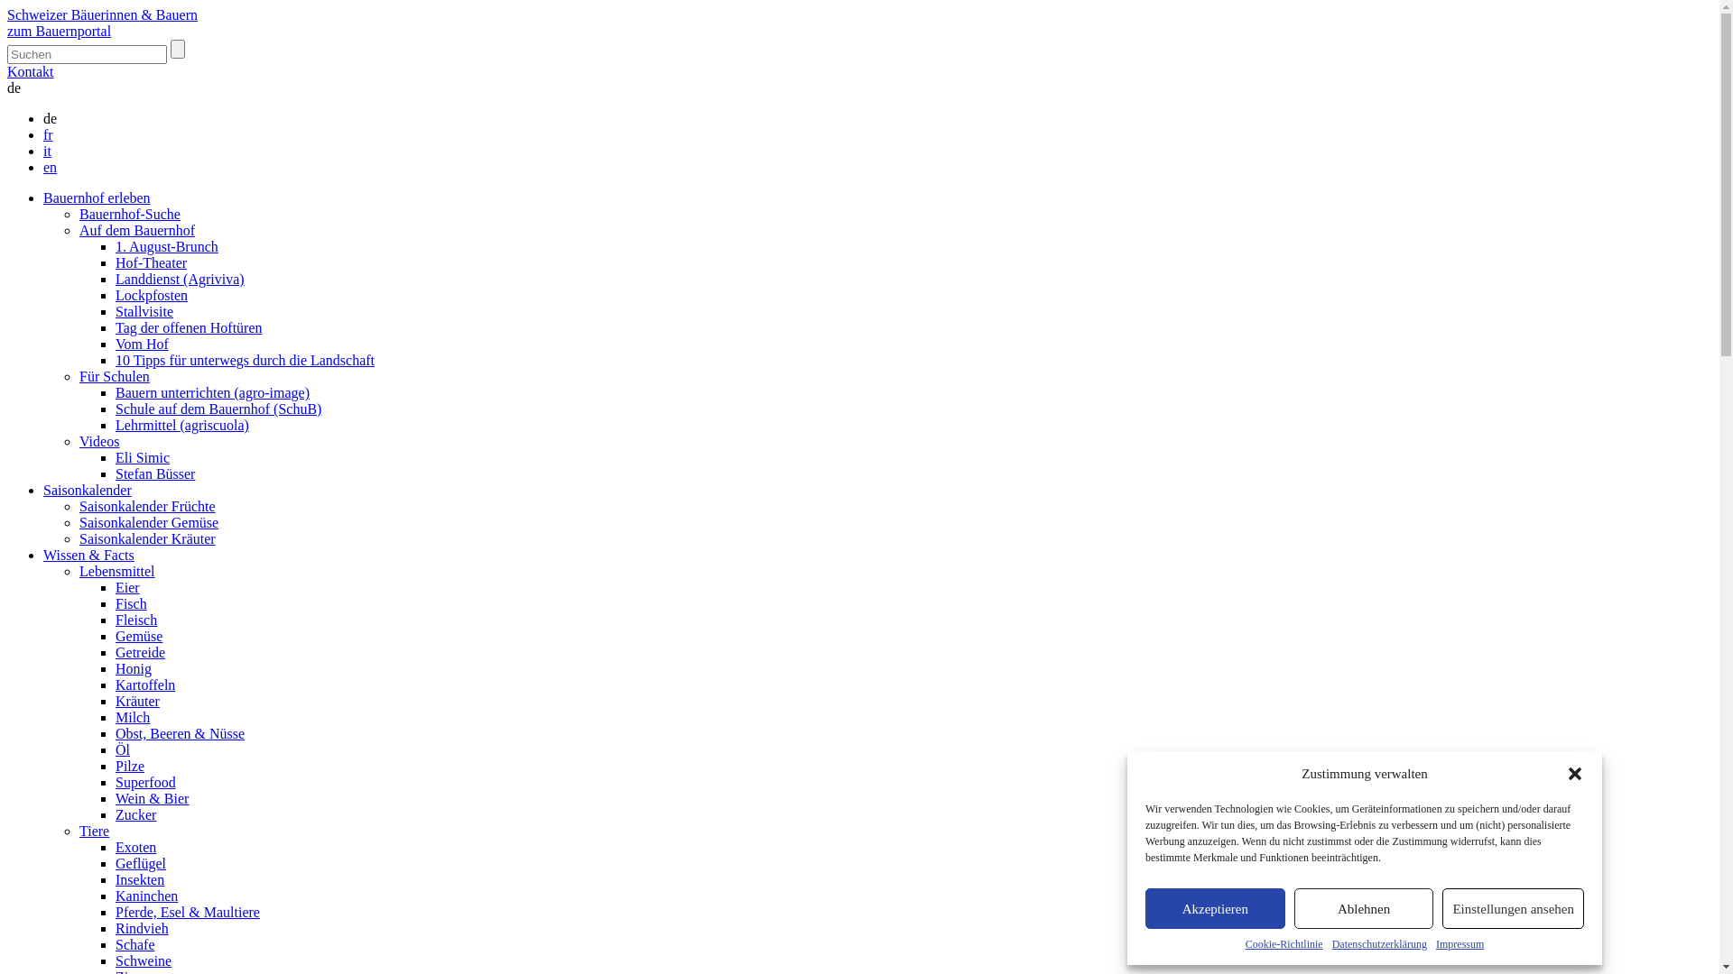  What do you see at coordinates (182, 426) in the screenshot?
I see `Lehrmittel (agriscuola)` at bounding box center [182, 426].